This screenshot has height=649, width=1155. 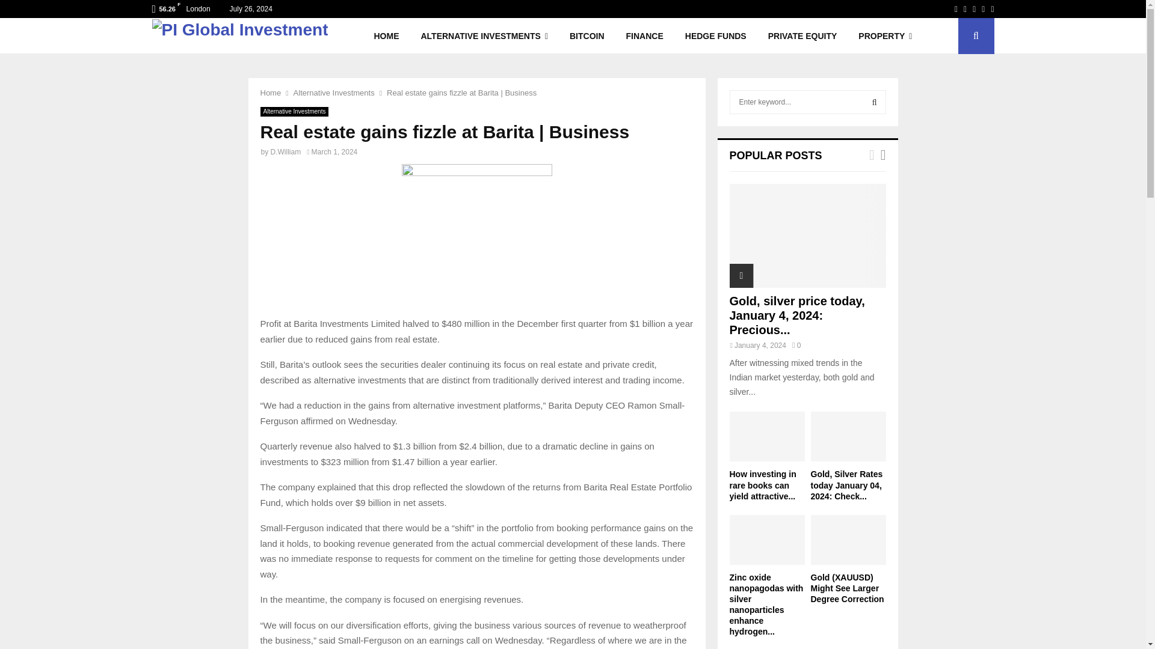 What do you see at coordinates (294, 112) in the screenshot?
I see `Alternative Investments` at bounding box center [294, 112].